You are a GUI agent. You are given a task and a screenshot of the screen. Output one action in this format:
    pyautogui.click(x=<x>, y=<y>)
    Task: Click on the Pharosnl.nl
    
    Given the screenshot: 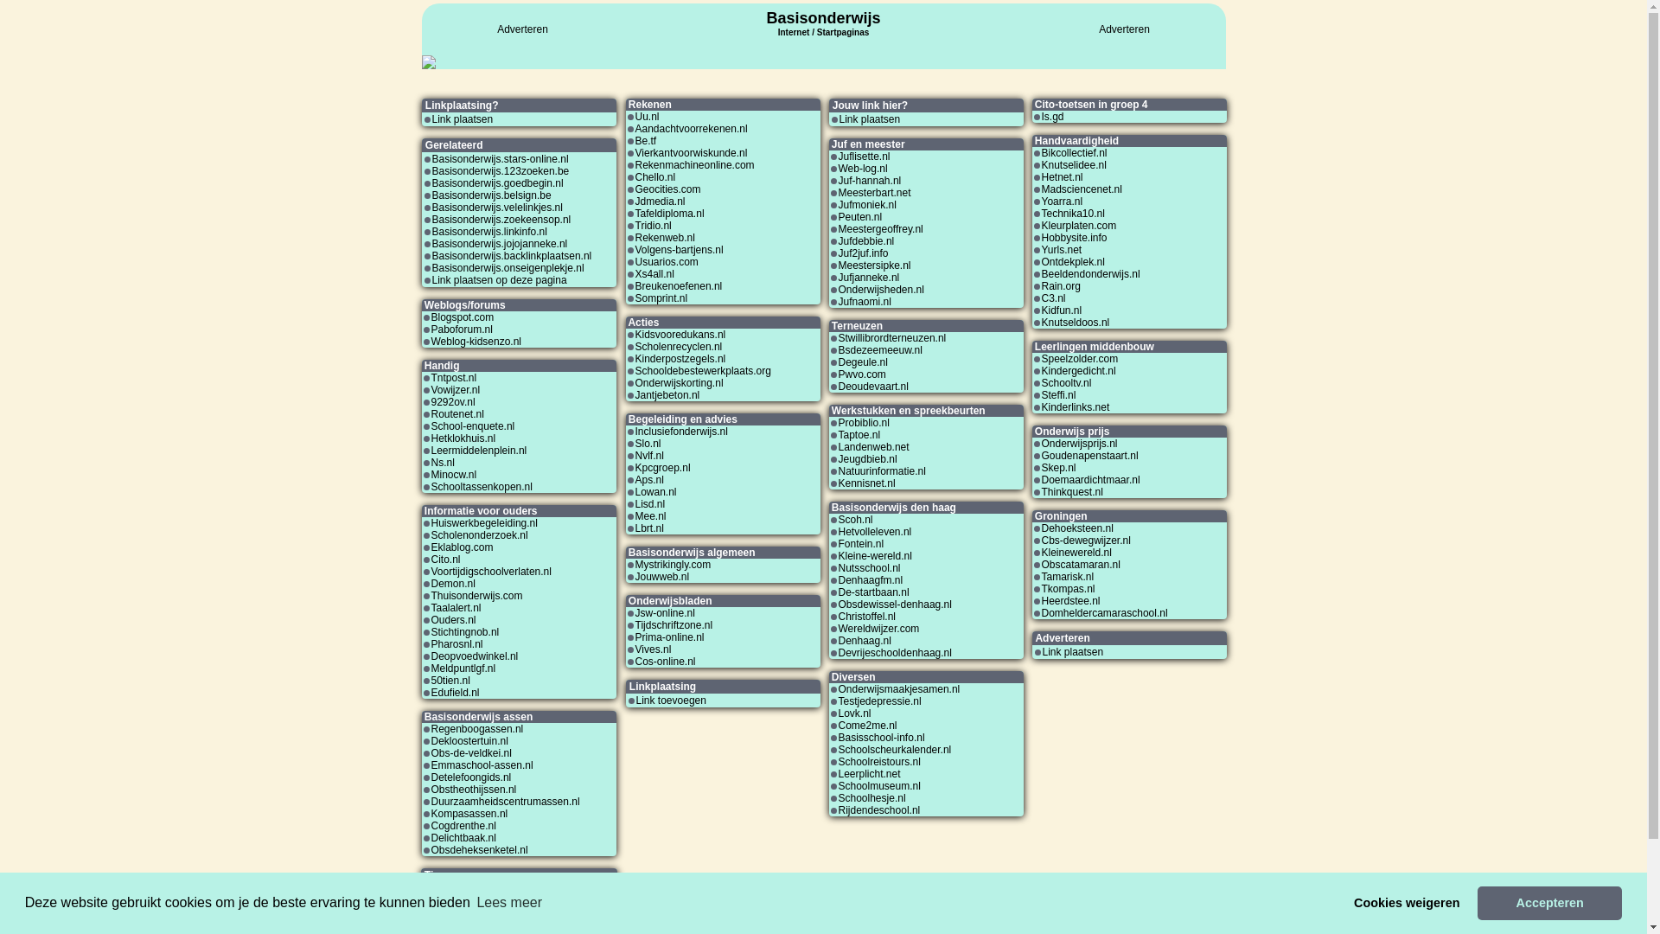 What is the action you would take?
    pyautogui.click(x=456, y=644)
    